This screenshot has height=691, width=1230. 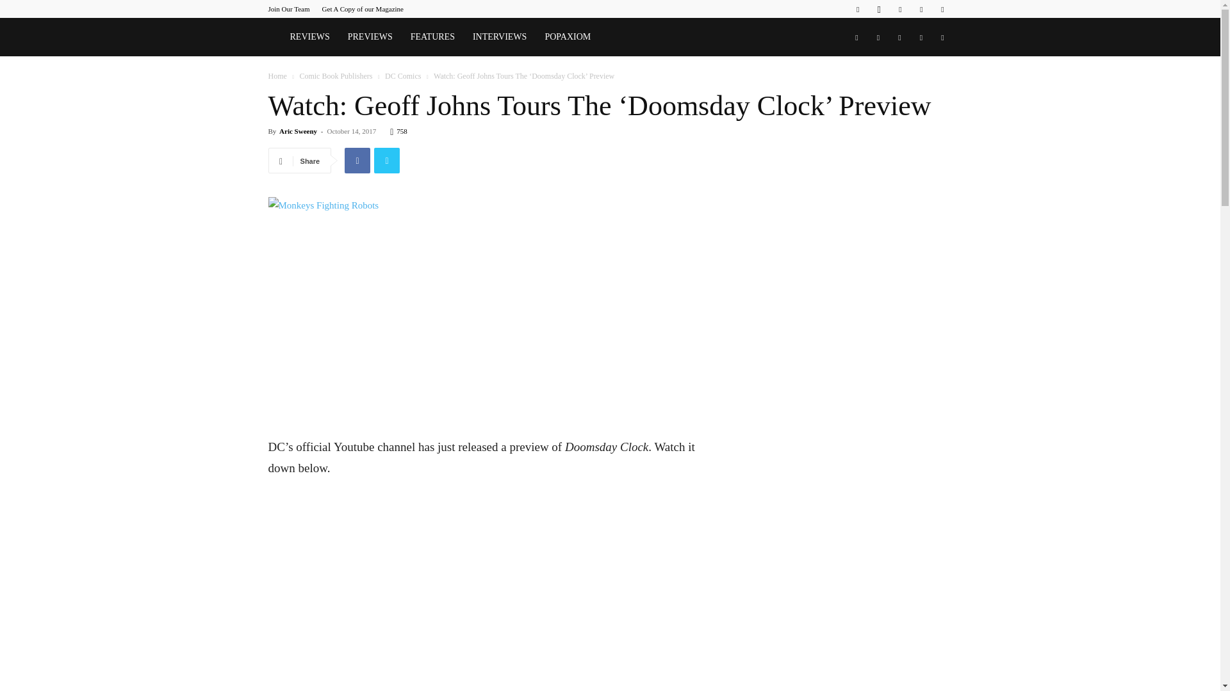 I want to click on Instagram, so click(x=879, y=9).